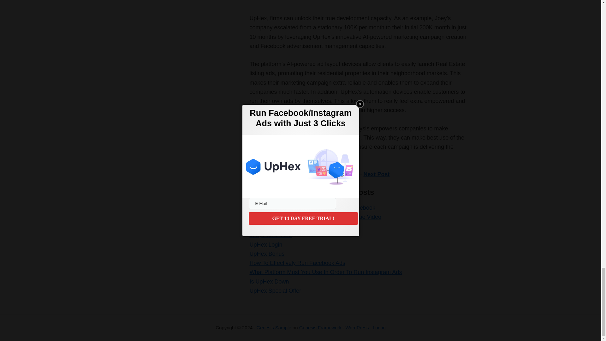 This screenshot has width=606, height=341. I want to click on Is UpHex a MLM, so click(270, 235).